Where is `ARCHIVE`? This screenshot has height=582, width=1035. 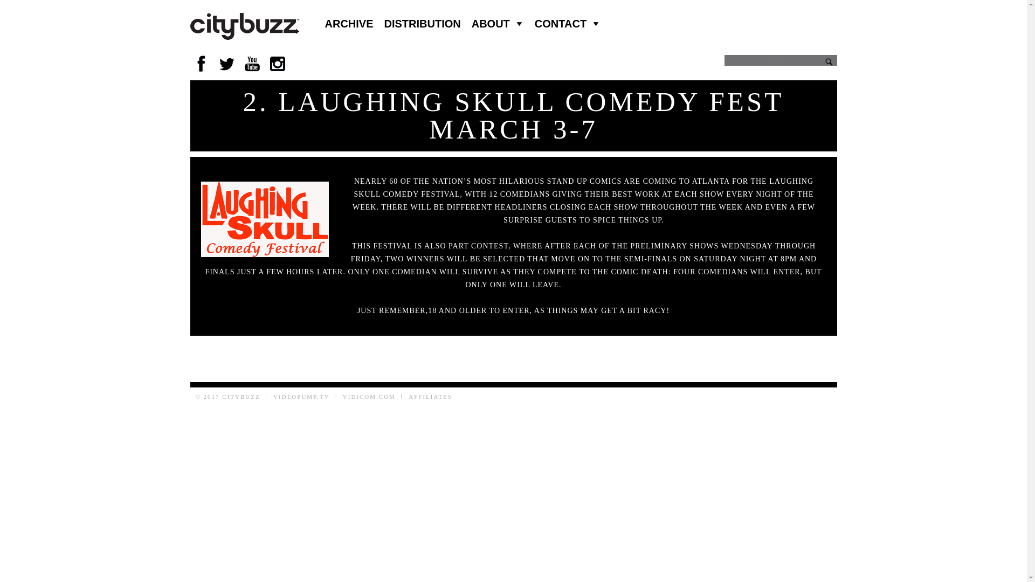
ARCHIVE is located at coordinates (348, 23).